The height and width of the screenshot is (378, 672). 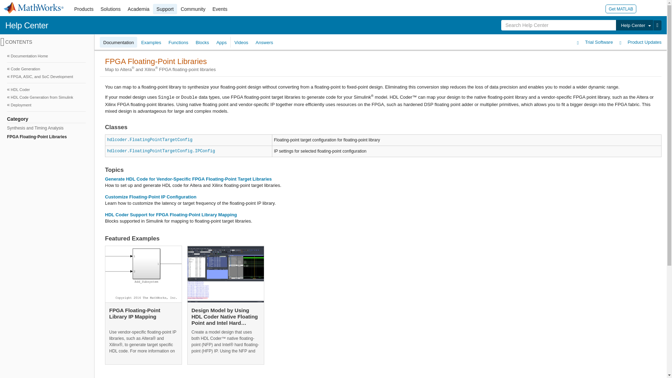 What do you see at coordinates (46, 56) in the screenshot?
I see `Documentation Home` at bounding box center [46, 56].